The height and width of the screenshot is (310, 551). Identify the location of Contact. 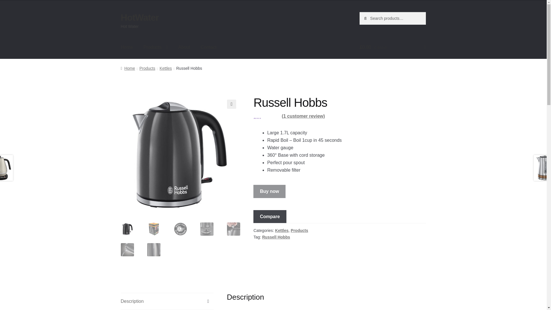
(208, 47).